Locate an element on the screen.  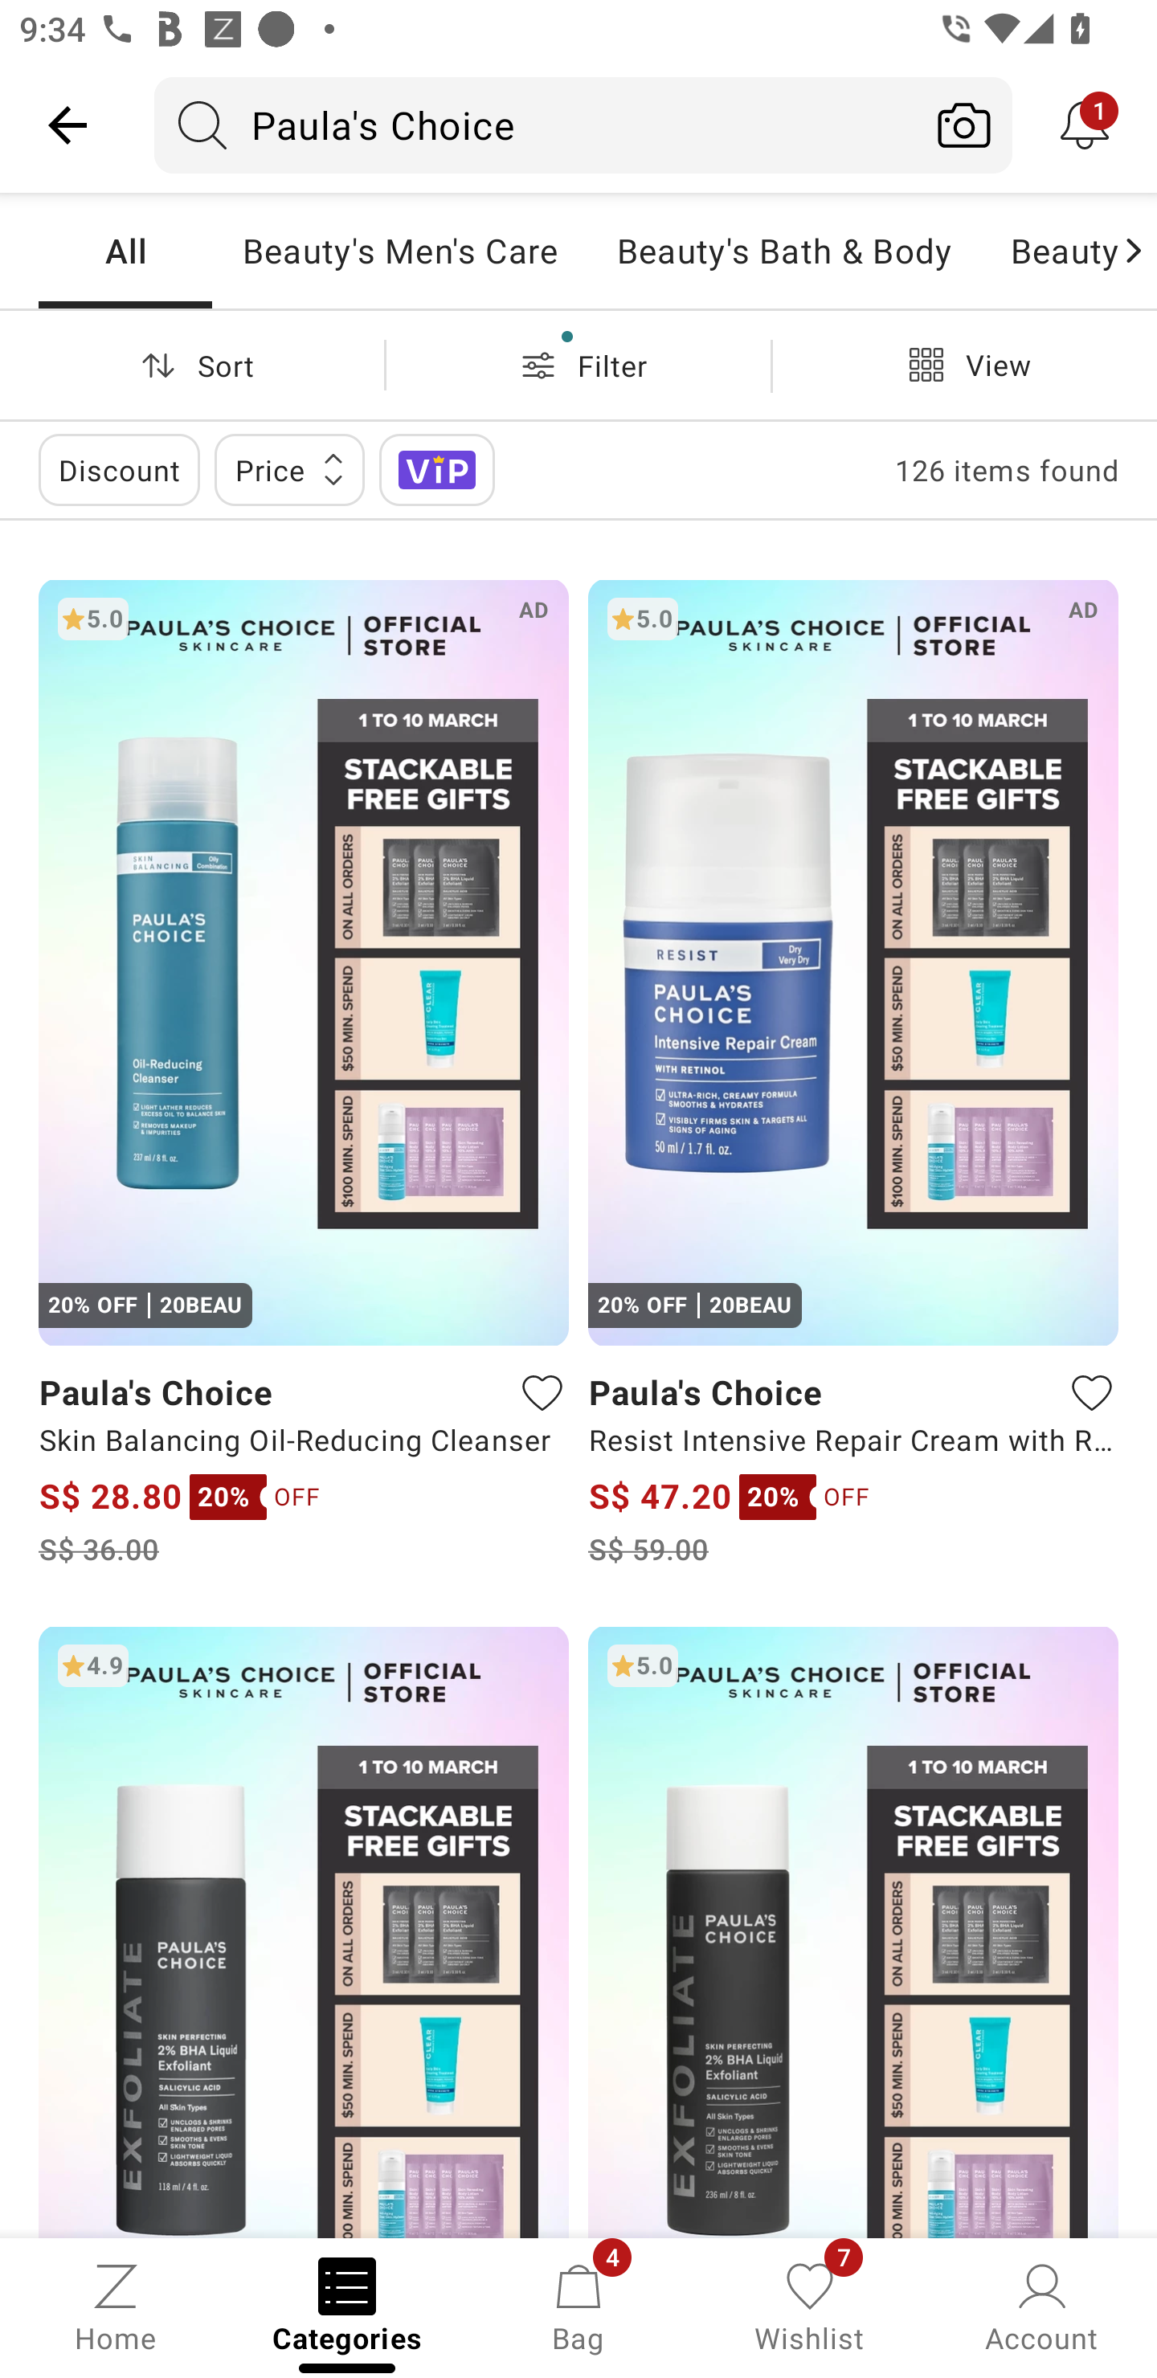
Beauty's Bath & Body is located at coordinates (783, 251).